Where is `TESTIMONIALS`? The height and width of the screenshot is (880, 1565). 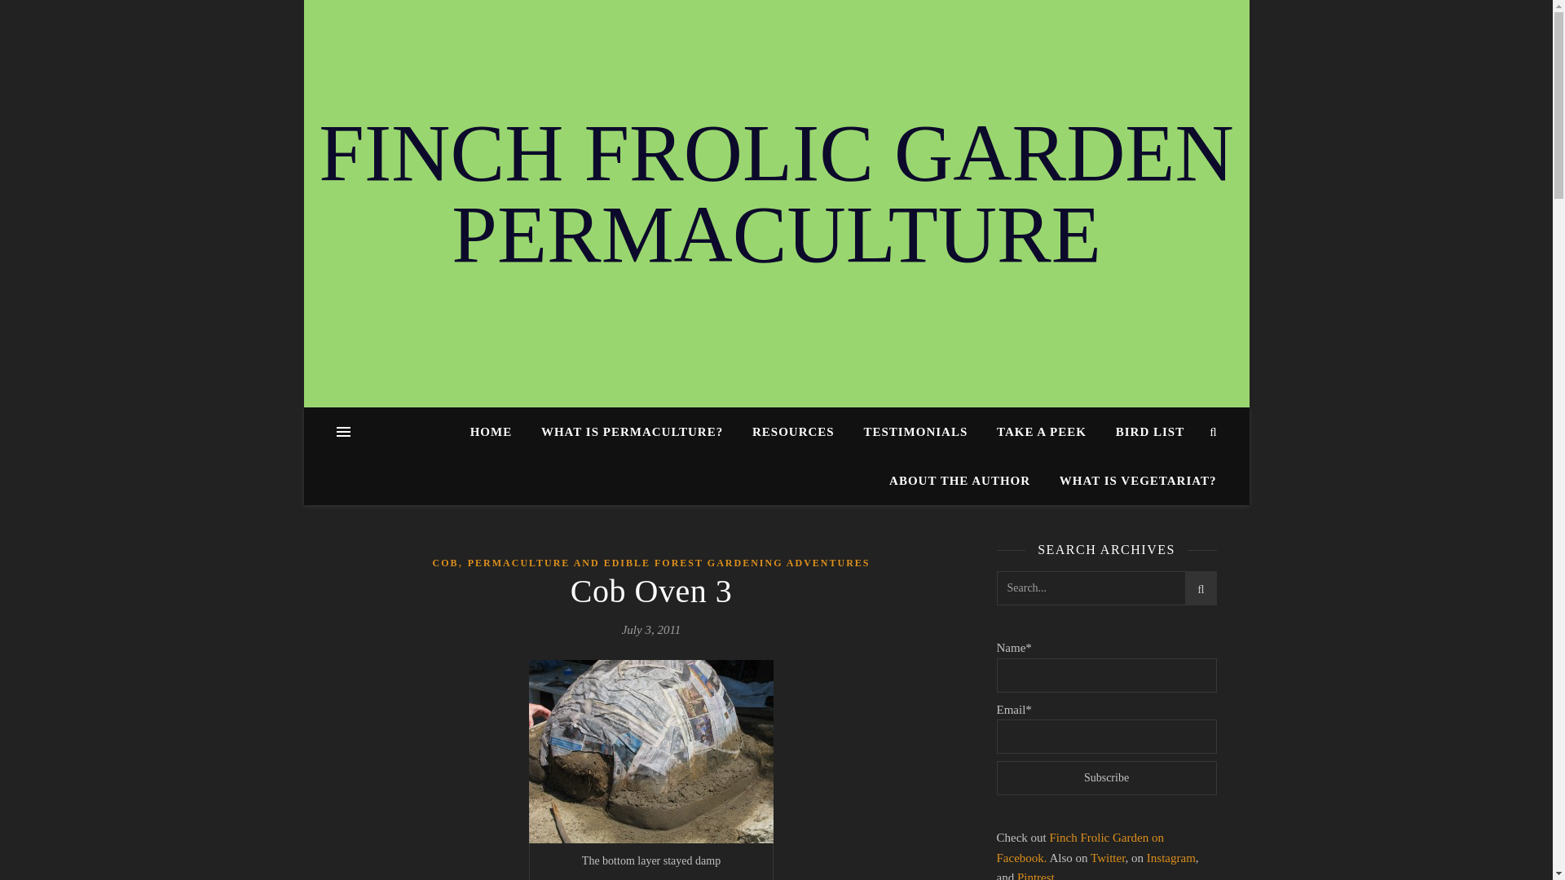
TESTIMONIALS is located at coordinates (915, 432).